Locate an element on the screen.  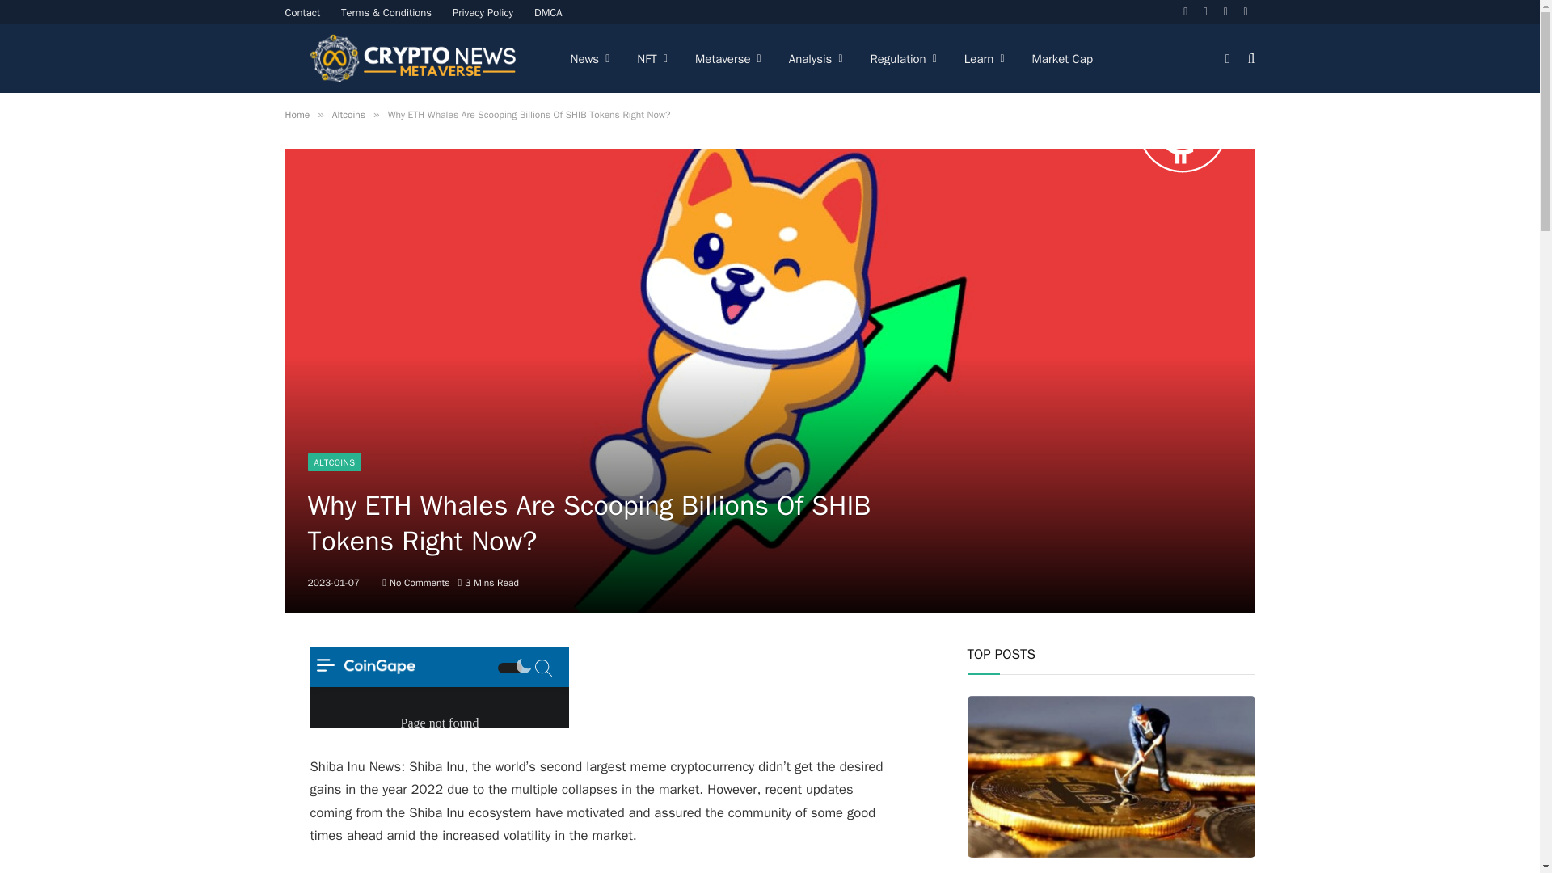
CryptoNewsMetaverse is located at coordinates (414, 58).